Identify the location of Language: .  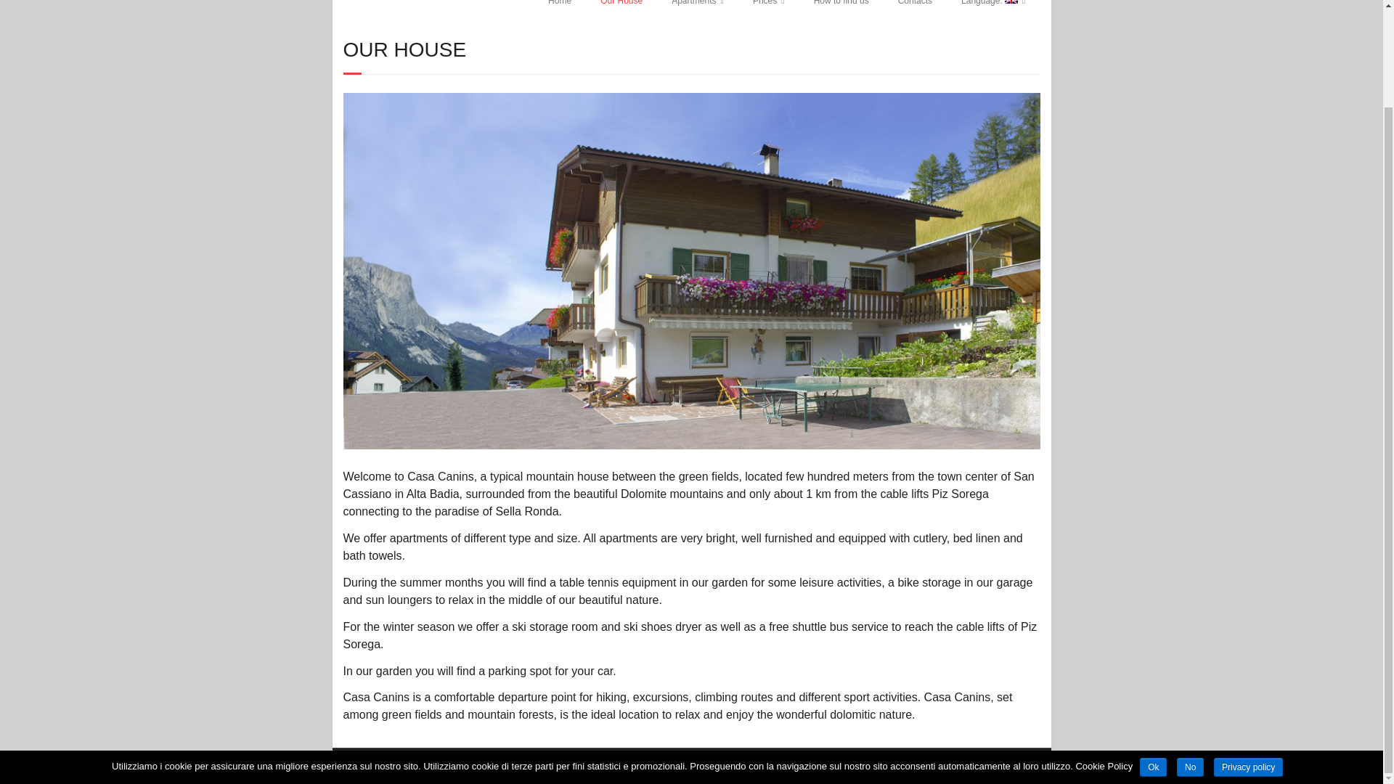
(993, 12).